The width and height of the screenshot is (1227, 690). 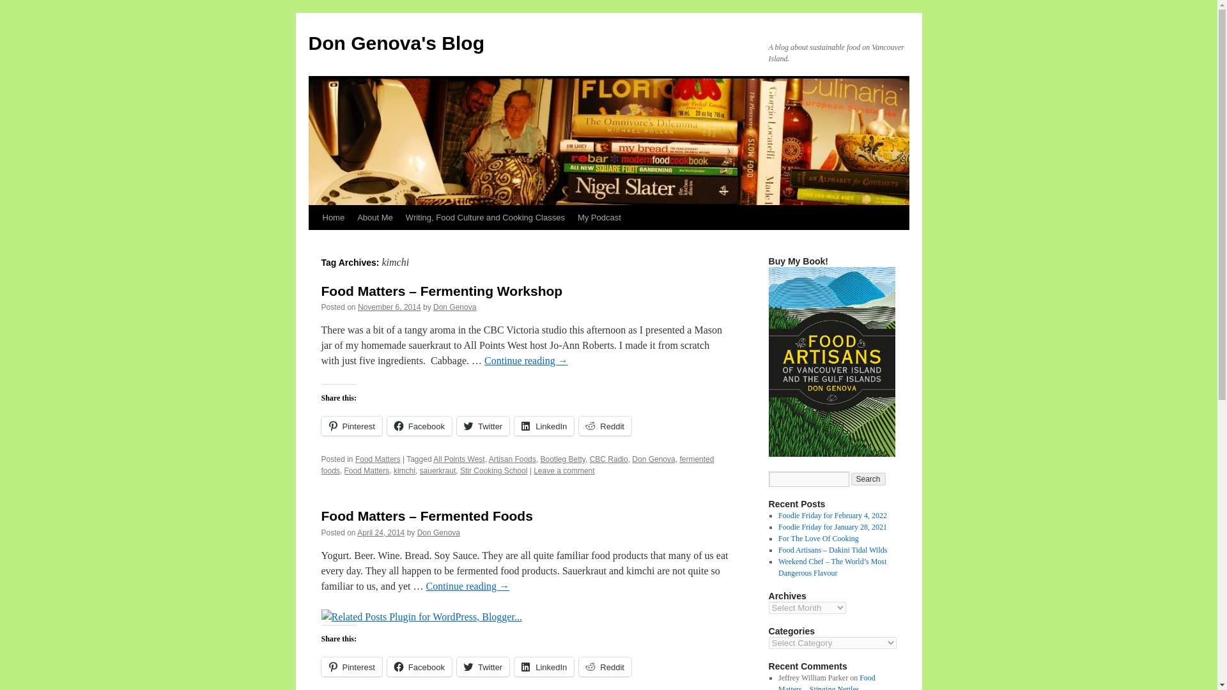 I want to click on All Points West, so click(x=459, y=459).